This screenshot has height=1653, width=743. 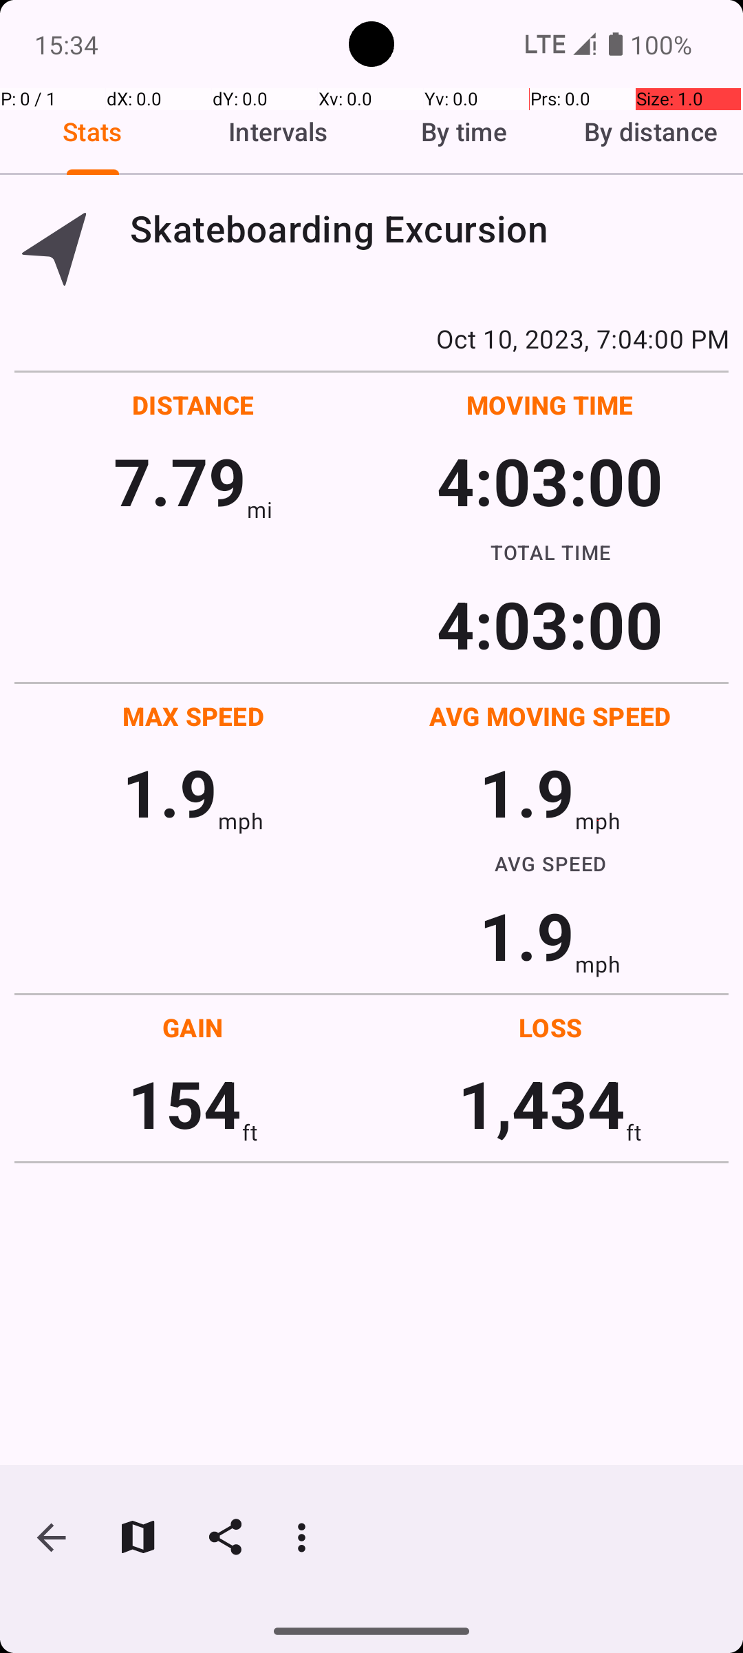 What do you see at coordinates (542, 1103) in the screenshot?
I see `1,434` at bounding box center [542, 1103].